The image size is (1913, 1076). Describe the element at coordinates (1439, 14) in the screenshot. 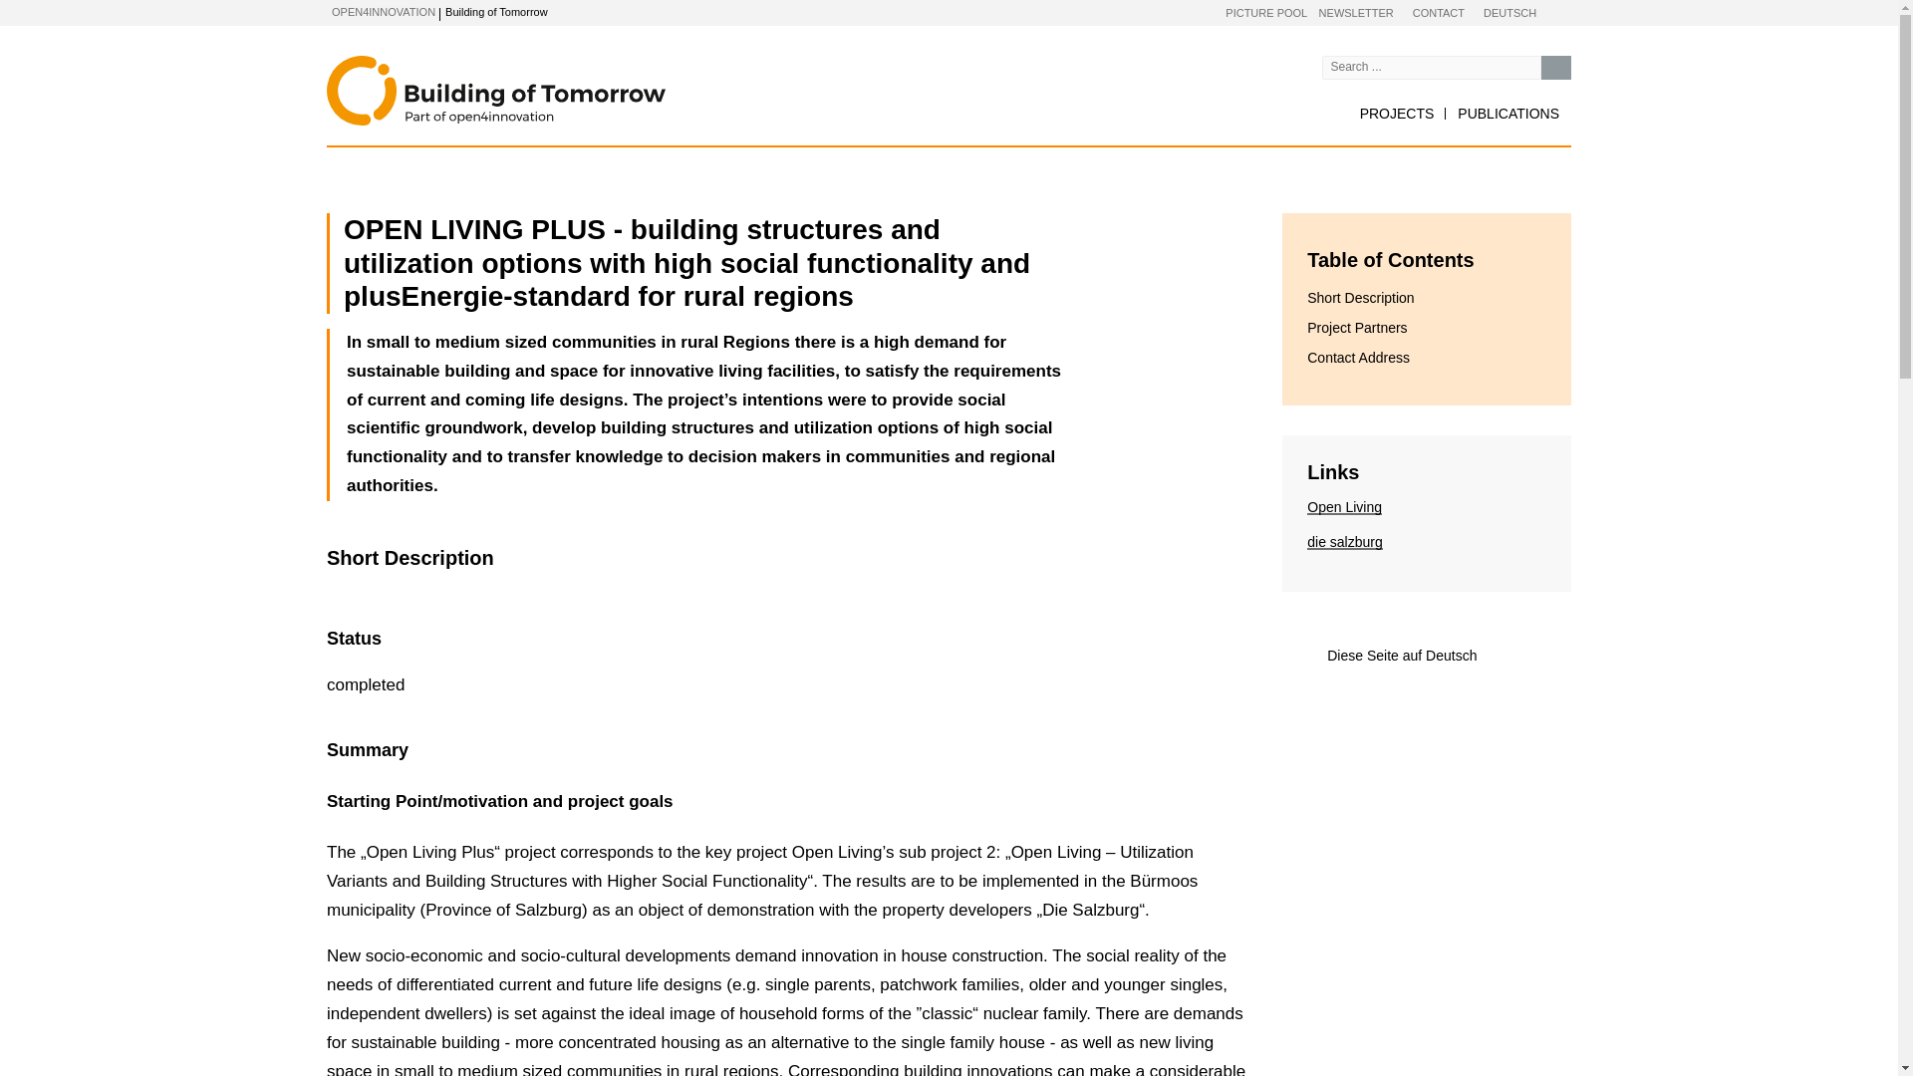

I see `CONTACT` at that location.